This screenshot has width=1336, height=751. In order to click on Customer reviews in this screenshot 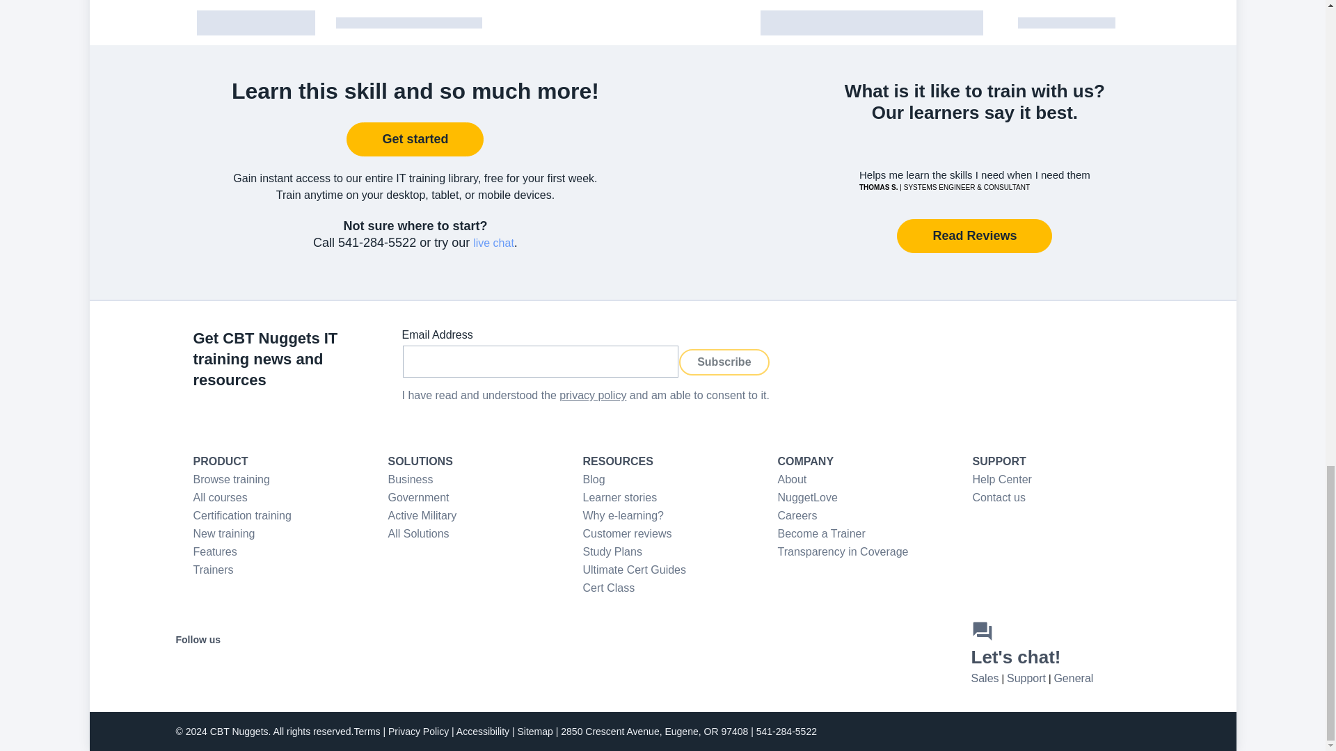, I will do `click(627, 534)`.